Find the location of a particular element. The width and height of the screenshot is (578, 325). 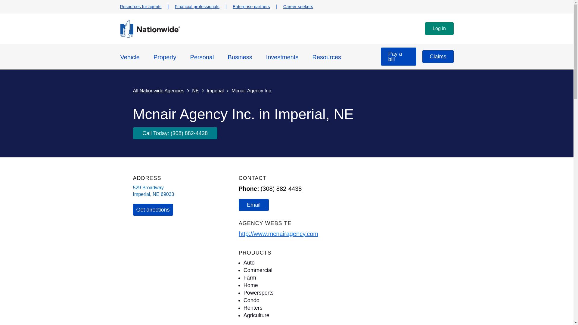

Financial professionals is located at coordinates (197, 7).